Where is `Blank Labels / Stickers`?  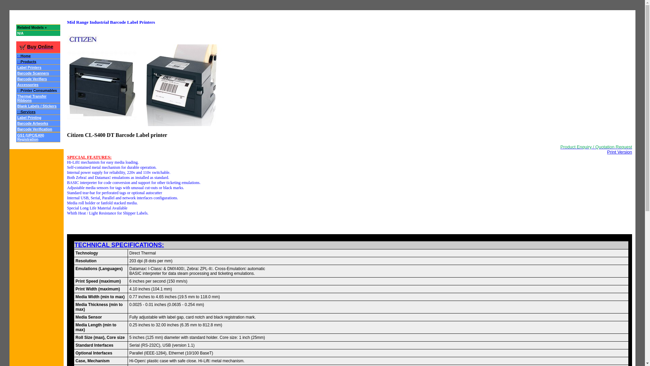 Blank Labels / Stickers is located at coordinates (37, 106).